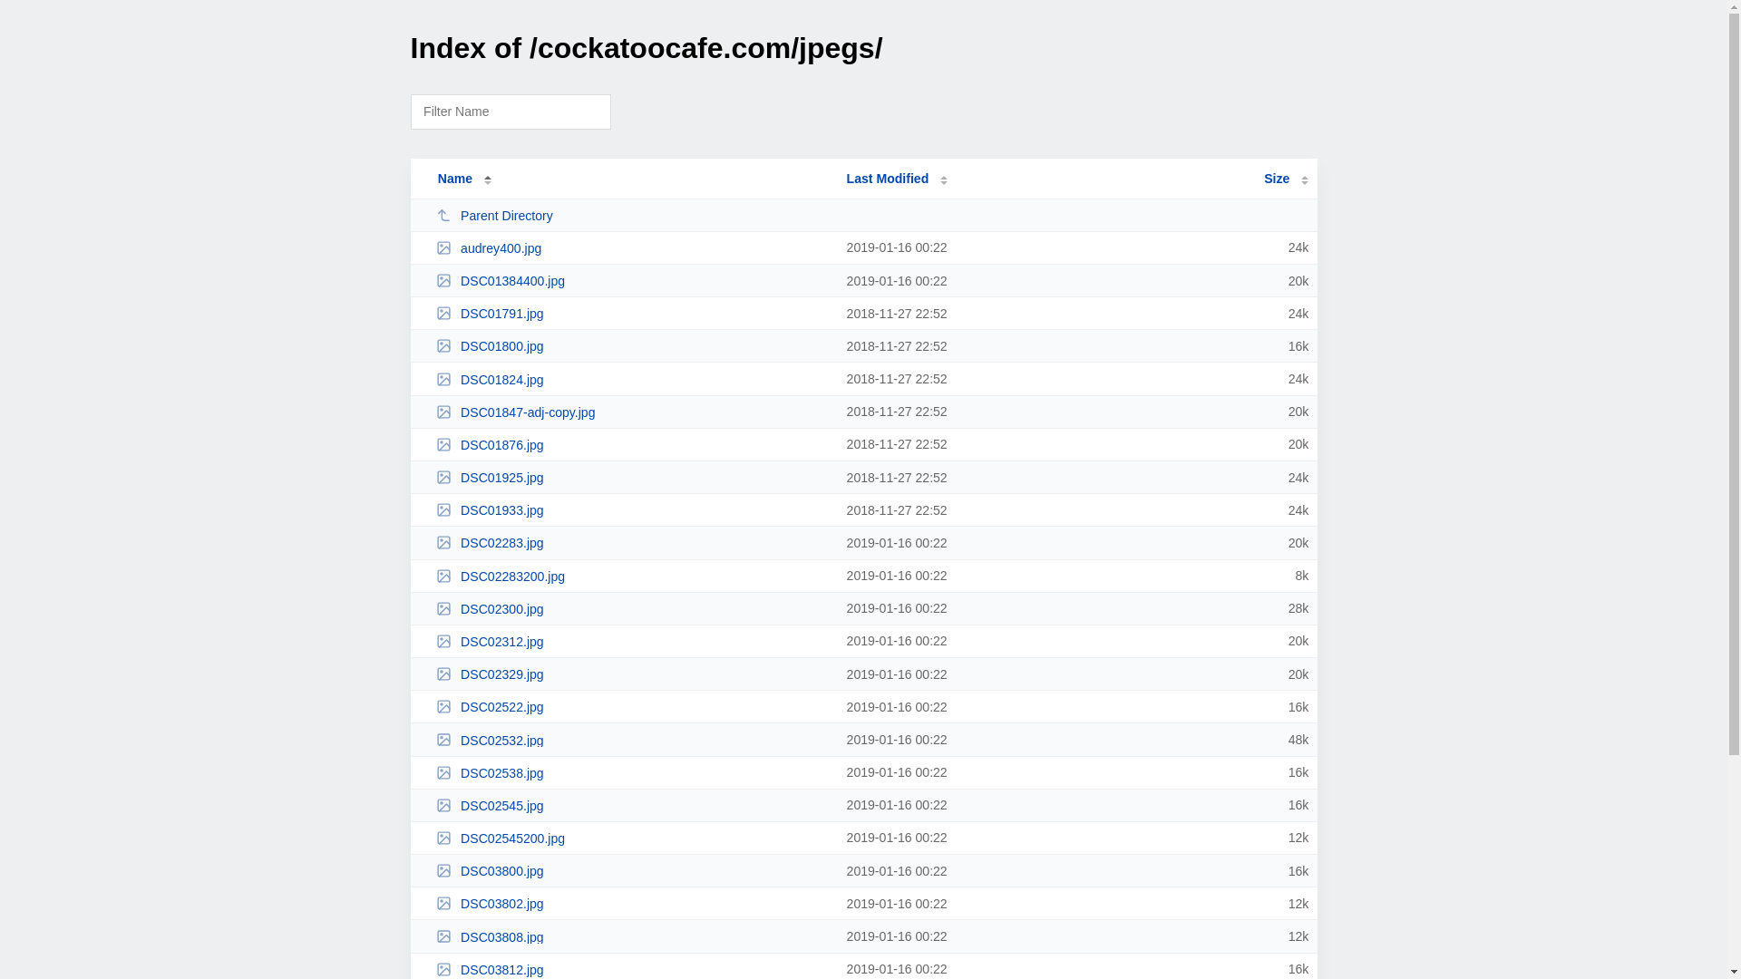 This screenshot has width=1741, height=979. What do you see at coordinates (633, 772) in the screenshot?
I see `DSC02538.jpg` at bounding box center [633, 772].